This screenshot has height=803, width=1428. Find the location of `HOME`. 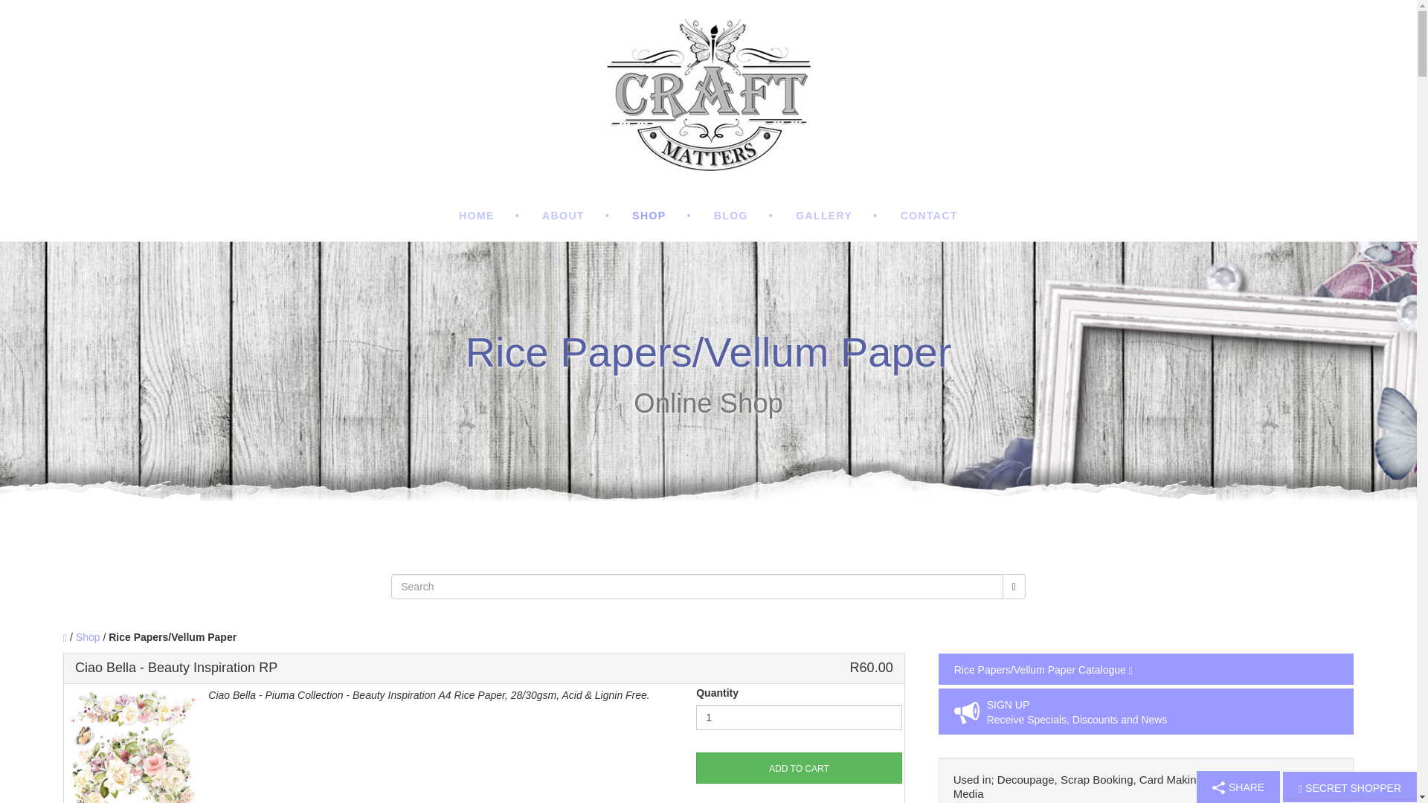

HOME is located at coordinates (489, 216).